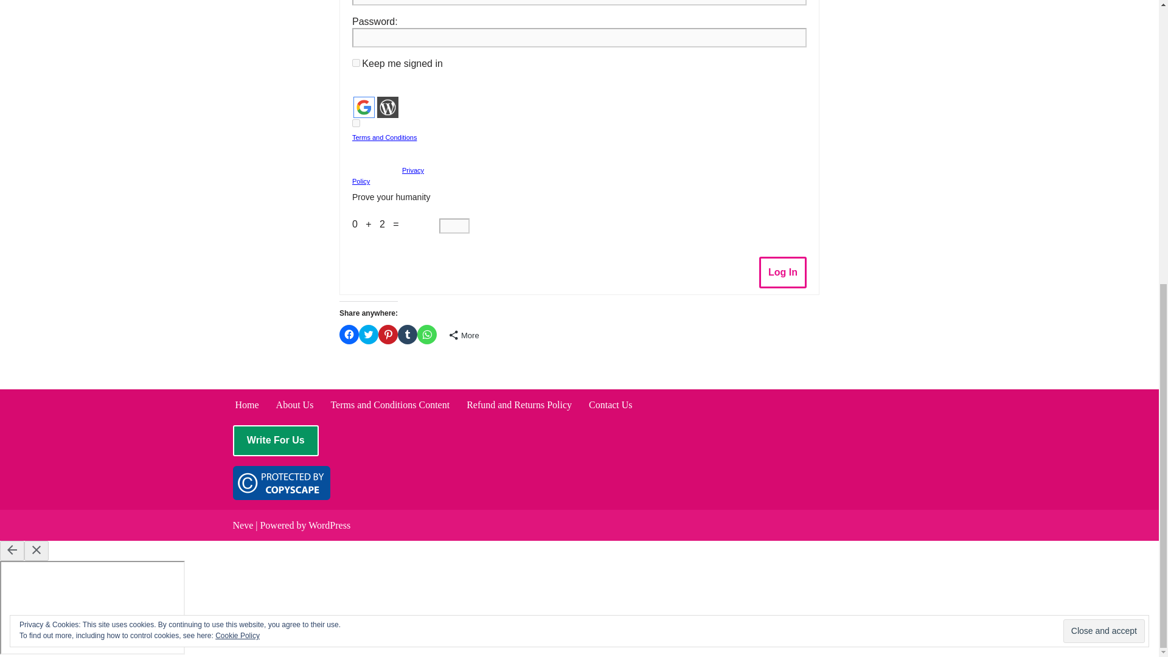 The width and height of the screenshot is (1168, 657). Describe the element at coordinates (356, 63) in the screenshot. I see `forever` at that location.